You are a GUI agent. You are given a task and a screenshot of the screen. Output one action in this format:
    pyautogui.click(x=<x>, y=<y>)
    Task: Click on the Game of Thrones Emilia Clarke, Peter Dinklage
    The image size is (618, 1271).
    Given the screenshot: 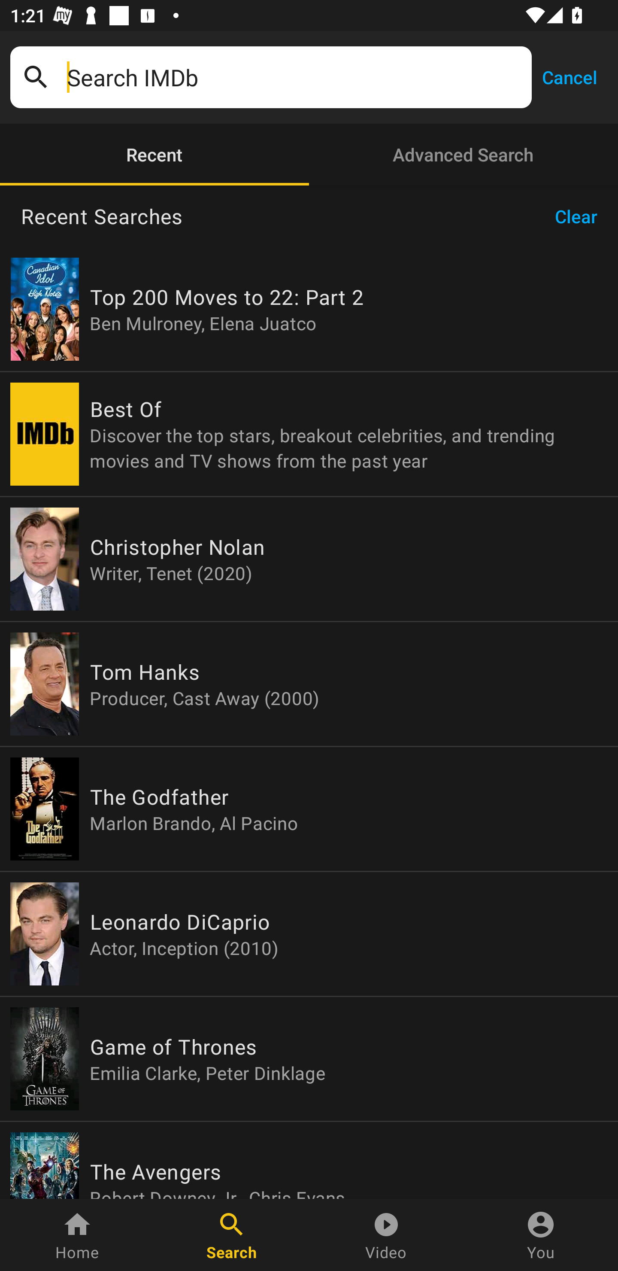 What is the action you would take?
    pyautogui.click(x=309, y=1058)
    